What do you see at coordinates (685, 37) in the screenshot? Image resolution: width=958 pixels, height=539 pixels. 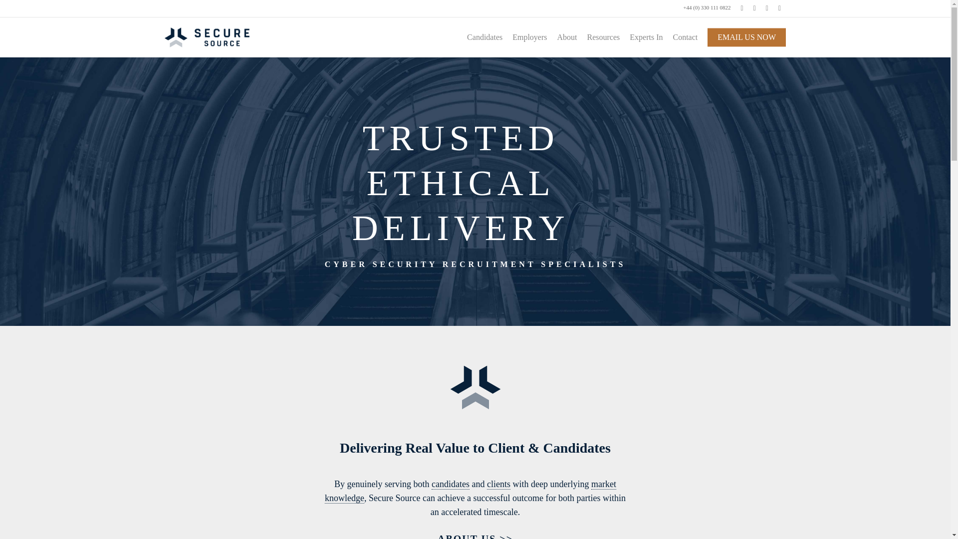 I see `Contact` at bounding box center [685, 37].